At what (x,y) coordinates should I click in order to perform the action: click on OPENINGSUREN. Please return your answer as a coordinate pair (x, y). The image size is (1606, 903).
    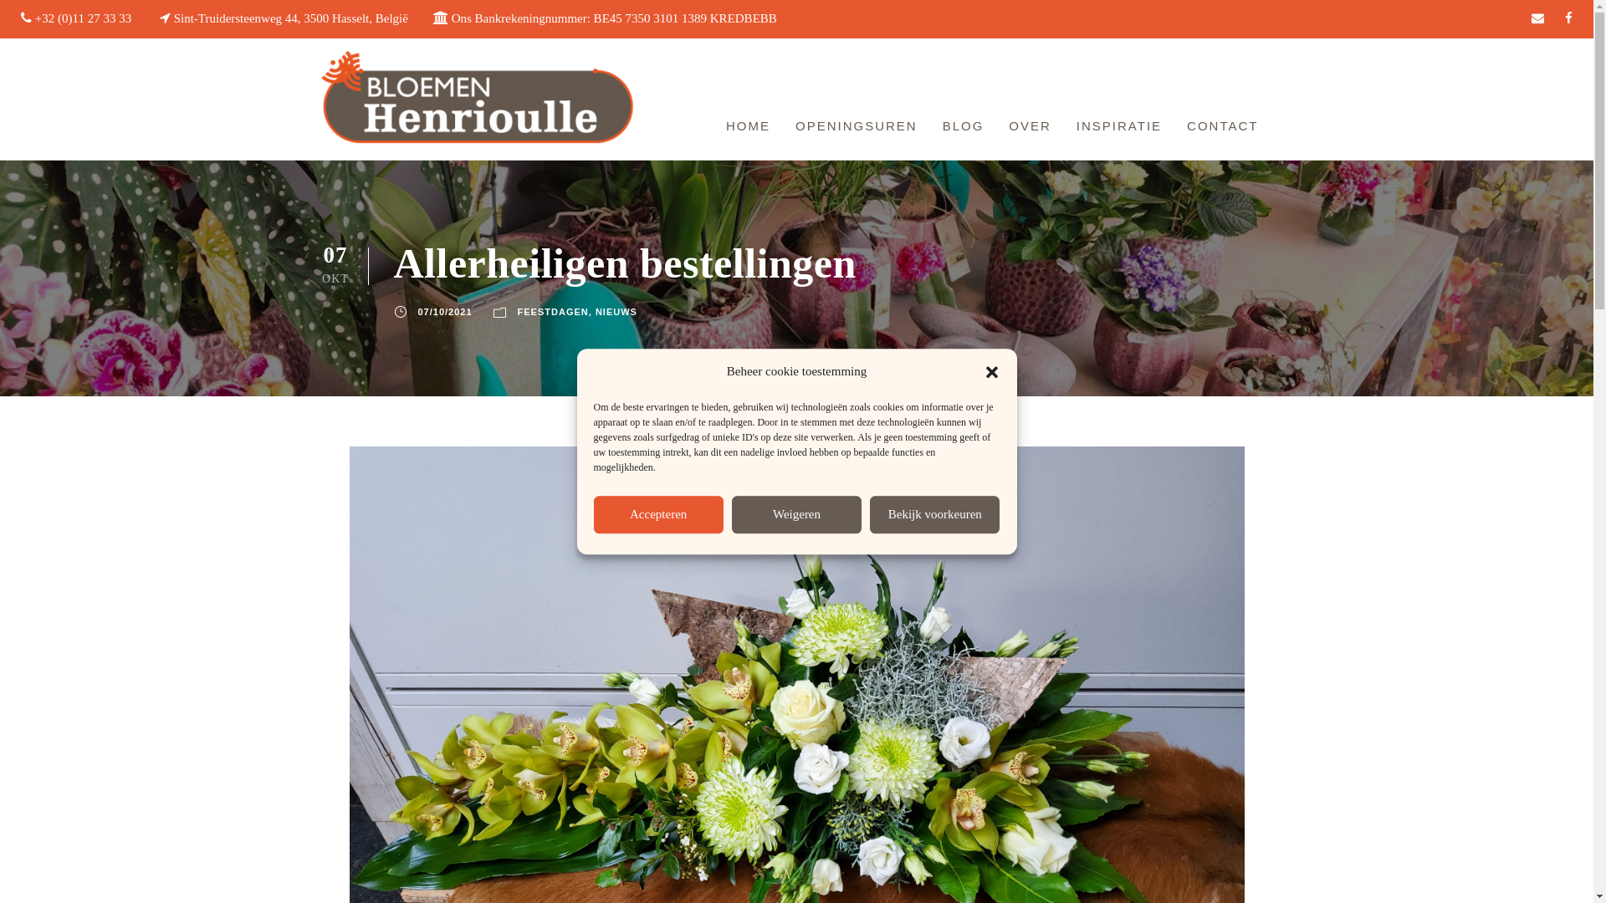
    Looking at the image, I should click on (857, 129).